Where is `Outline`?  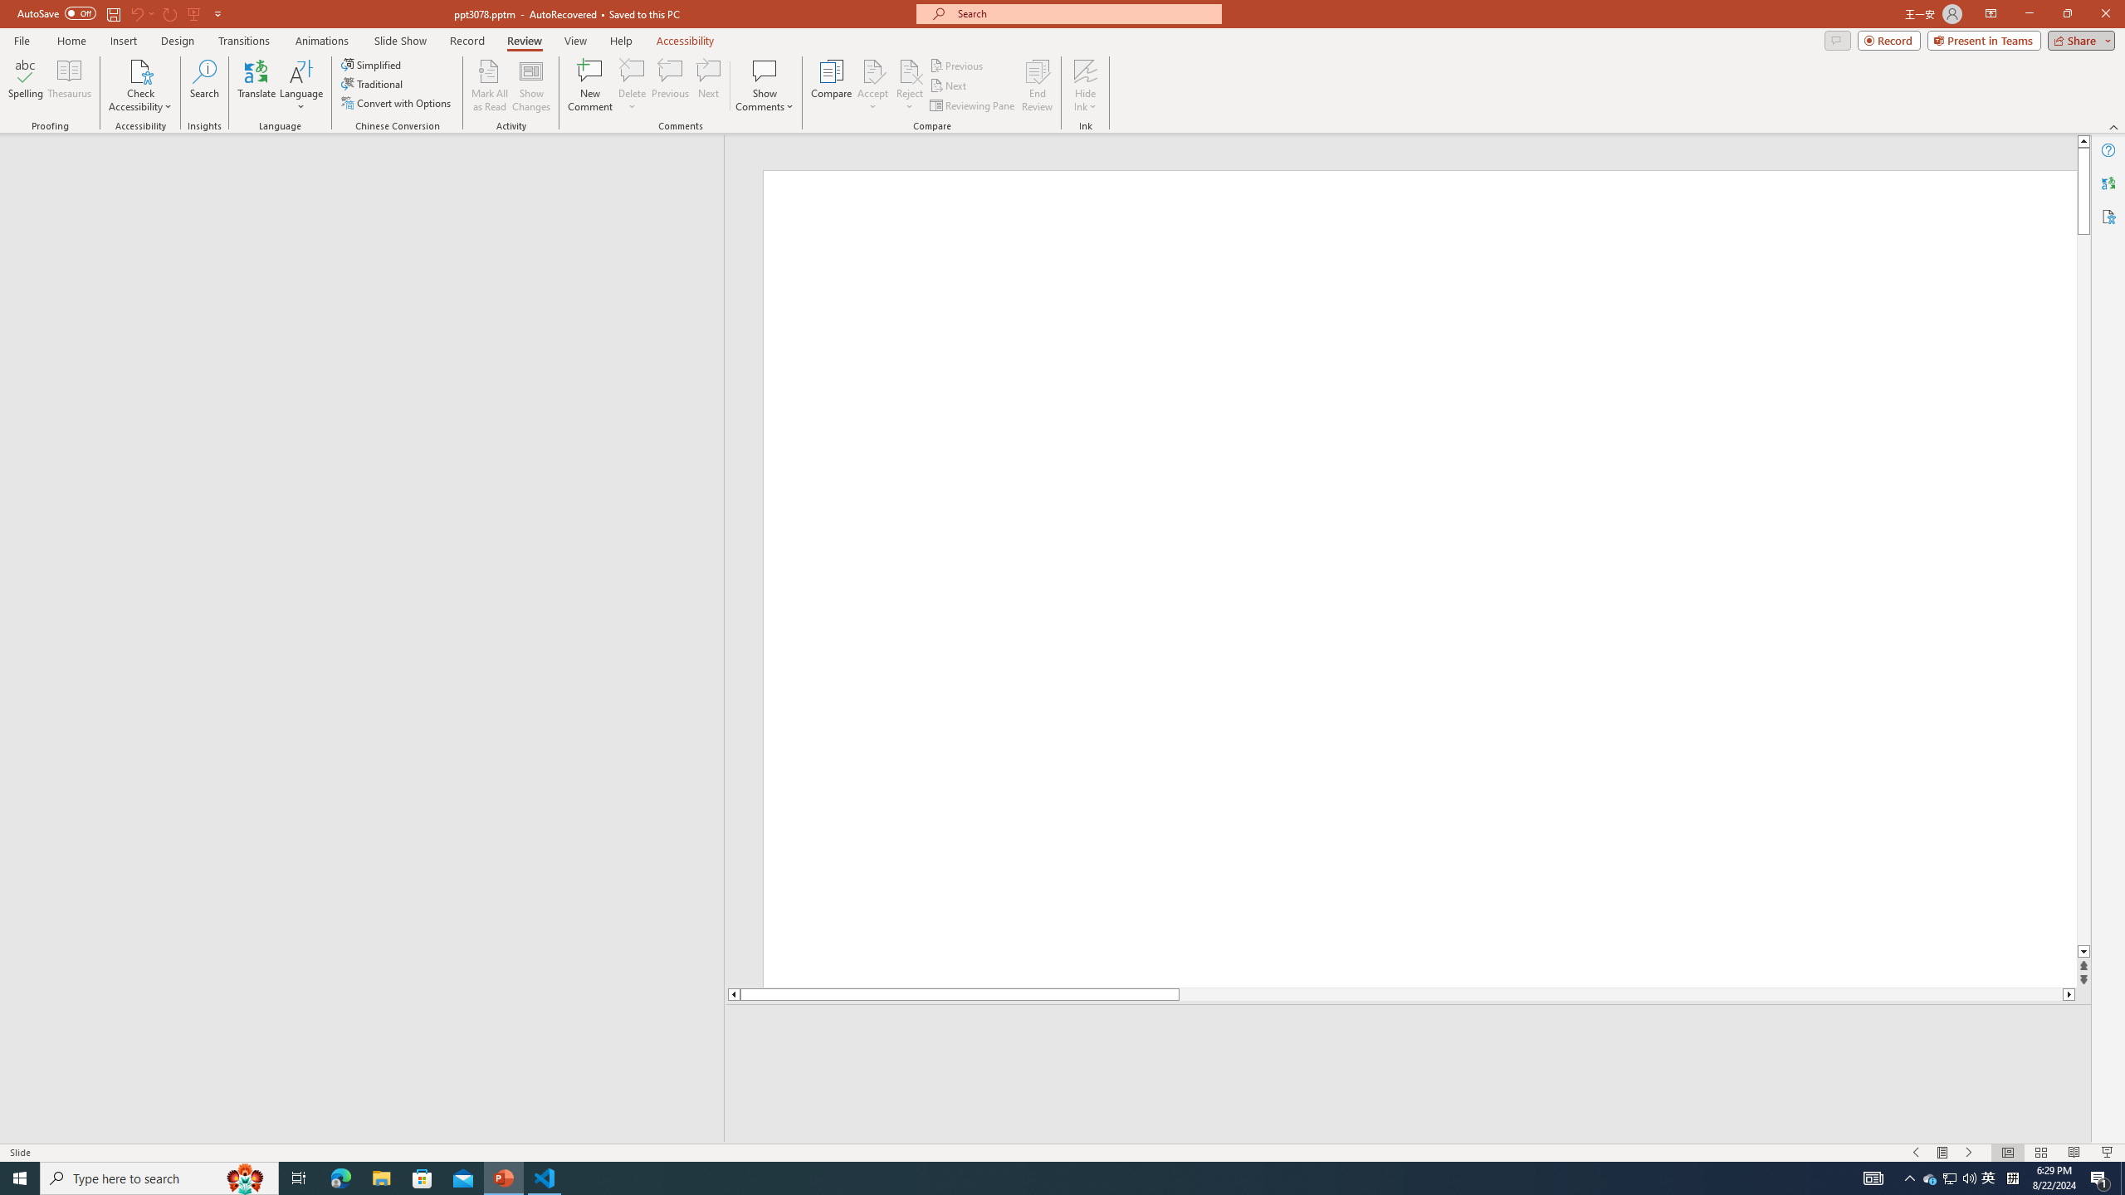
Outline is located at coordinates (369, 168).